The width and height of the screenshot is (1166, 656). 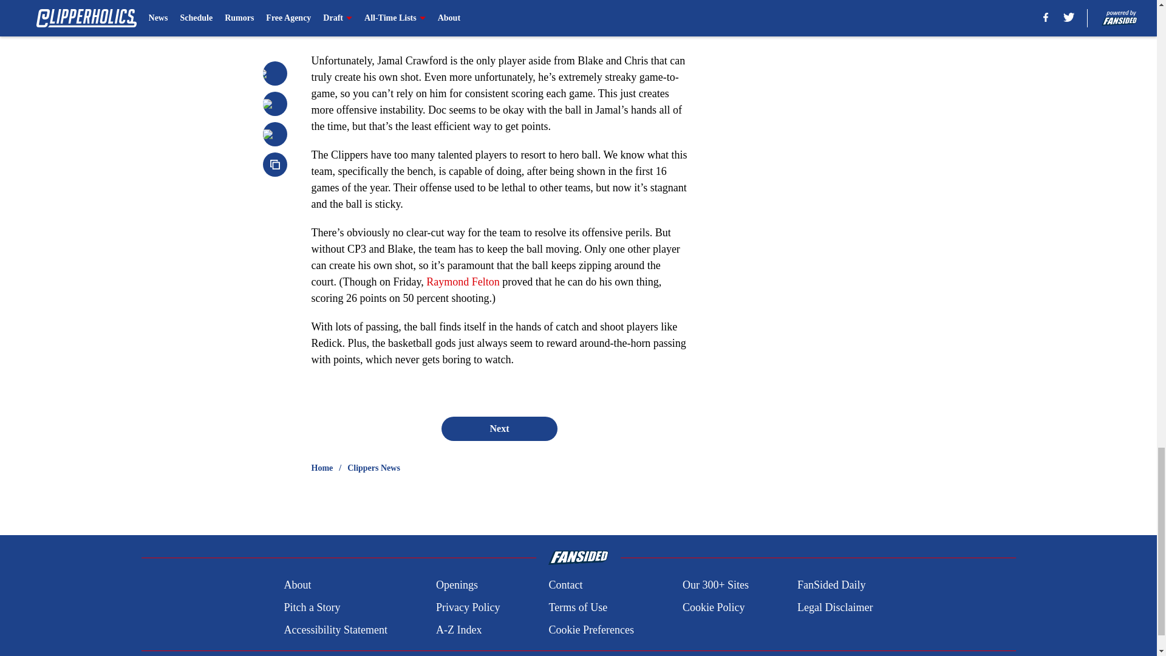 What do you see at coordinates (499, 428) in the screenshot?
I see `Next` at bounding box center [499, 428].